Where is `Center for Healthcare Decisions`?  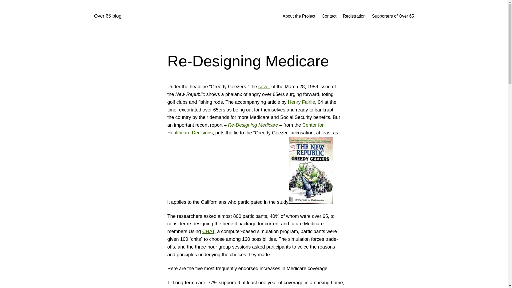 Center for Healthcare Decisions is located at coordinates (245, 129).